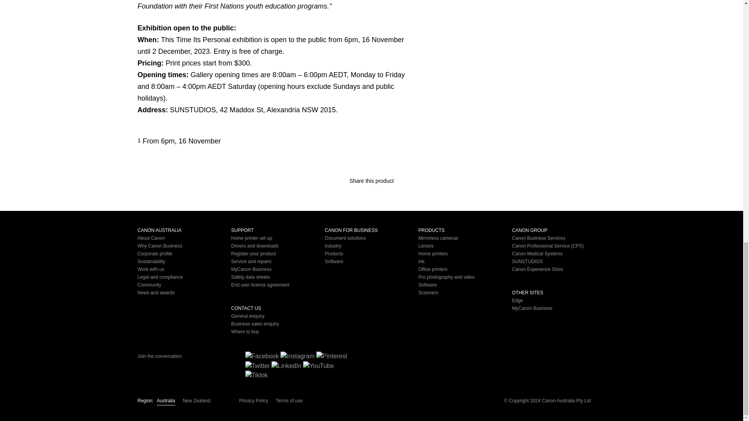  What do you see at coordinates (332, 356) in the screenshot?
I see `Follow on Pinterest` at bounding box center [332, 356].